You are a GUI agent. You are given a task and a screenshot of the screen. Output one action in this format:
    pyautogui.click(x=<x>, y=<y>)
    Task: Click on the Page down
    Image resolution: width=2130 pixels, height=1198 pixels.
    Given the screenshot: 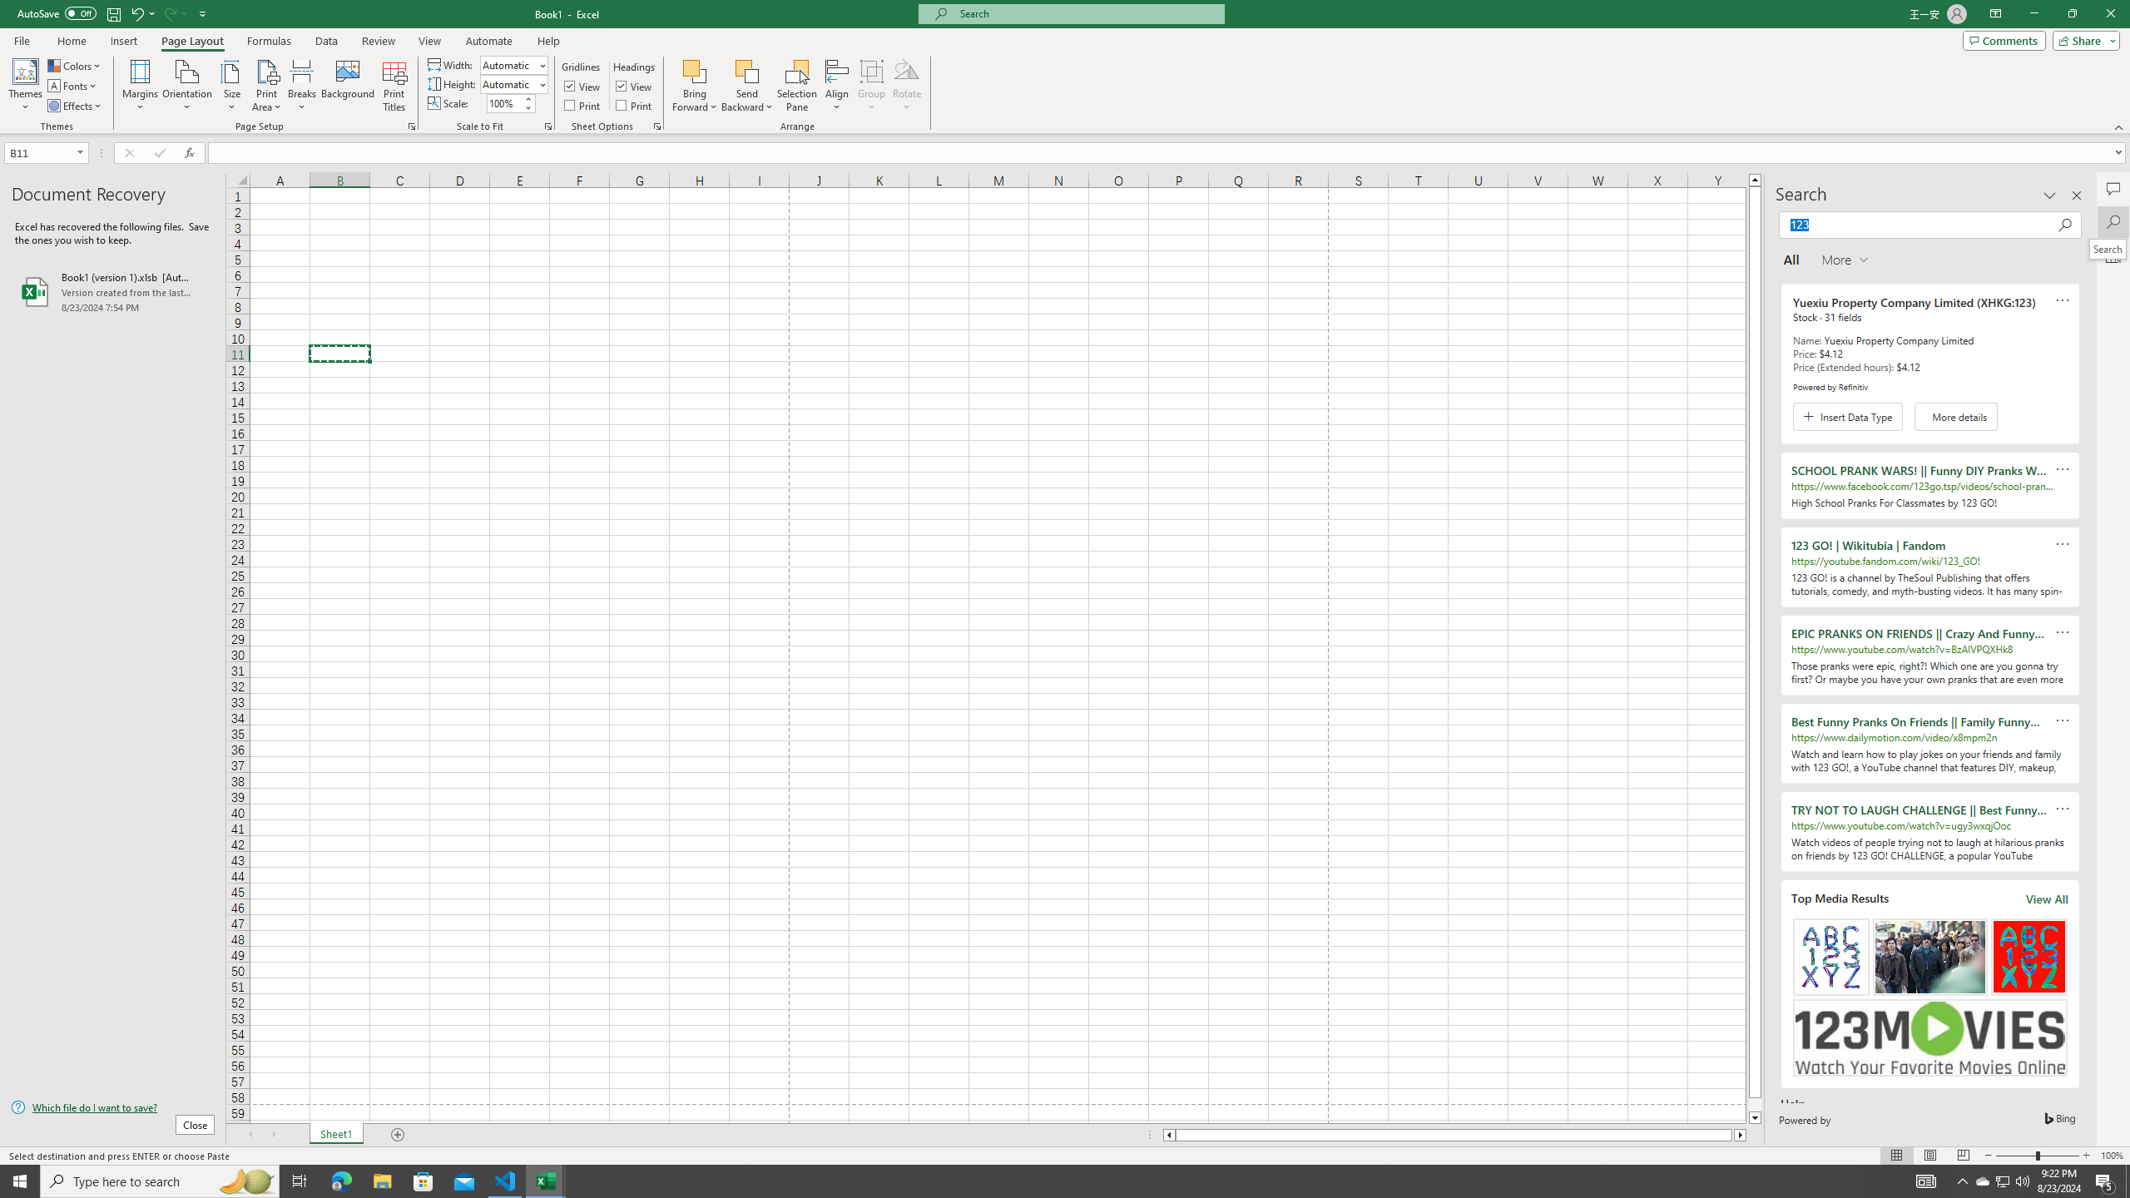 What is the action you would take?
    pyautogui.click(x=1755, y=1105)
    